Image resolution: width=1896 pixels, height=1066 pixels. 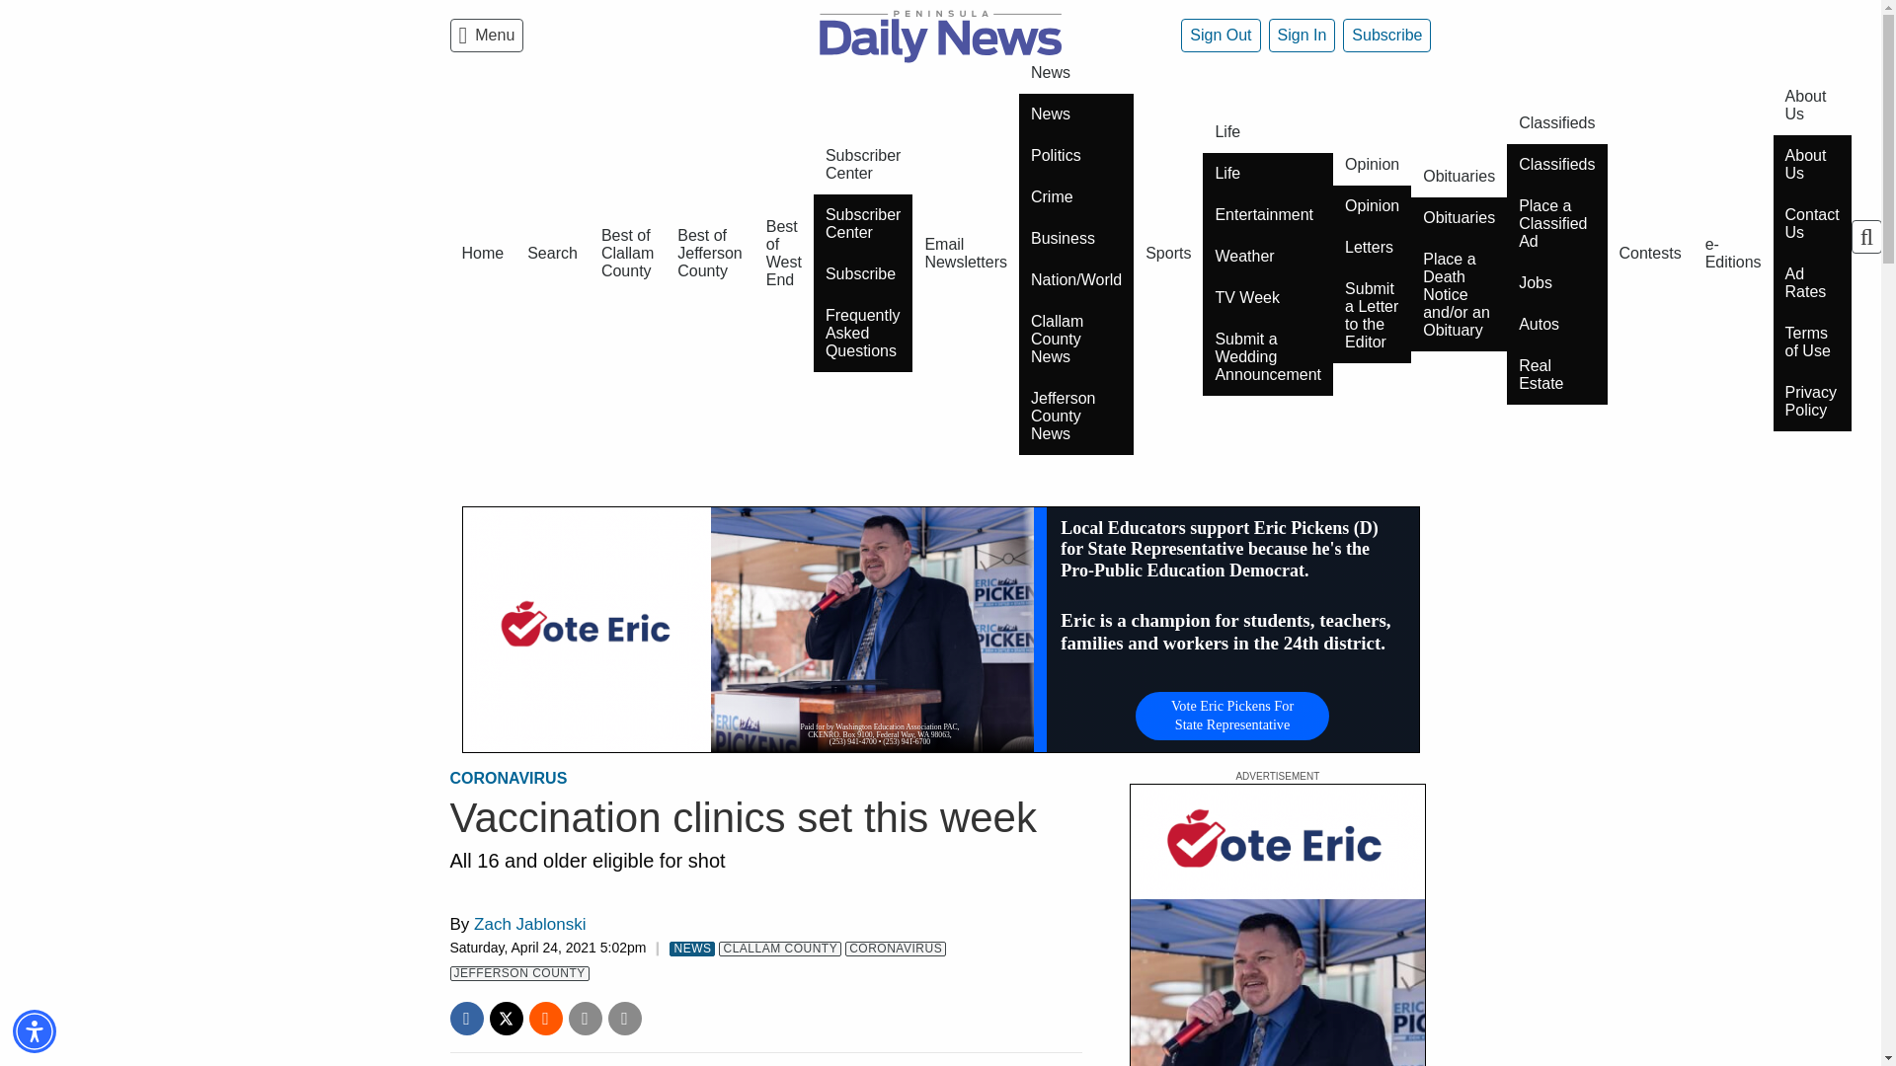 What do you see at coordinates (586, 1019) in the screenshot?
I see `Email story` at bounding box center [586, 1019].